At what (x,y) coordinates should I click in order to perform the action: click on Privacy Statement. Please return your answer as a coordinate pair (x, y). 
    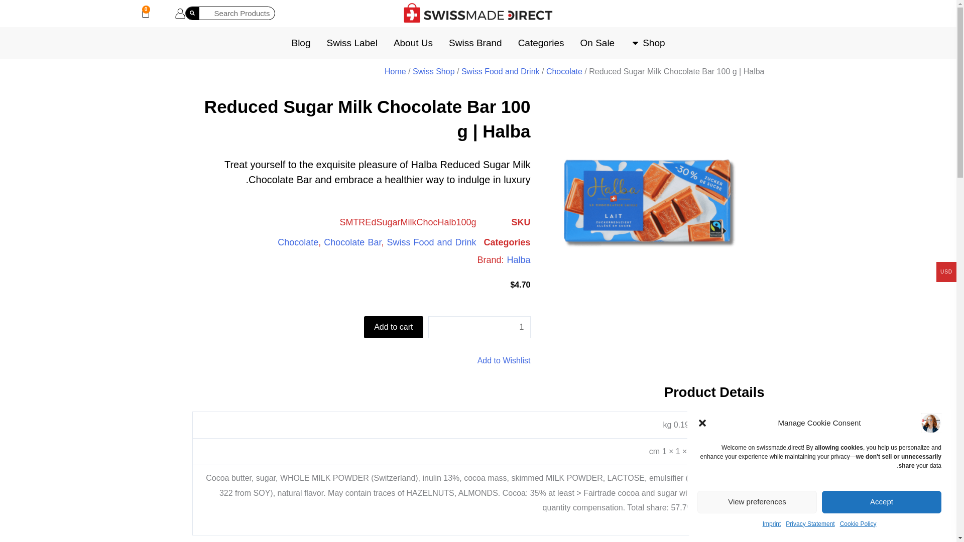
    Looking at the image, I should click on (810, 524).